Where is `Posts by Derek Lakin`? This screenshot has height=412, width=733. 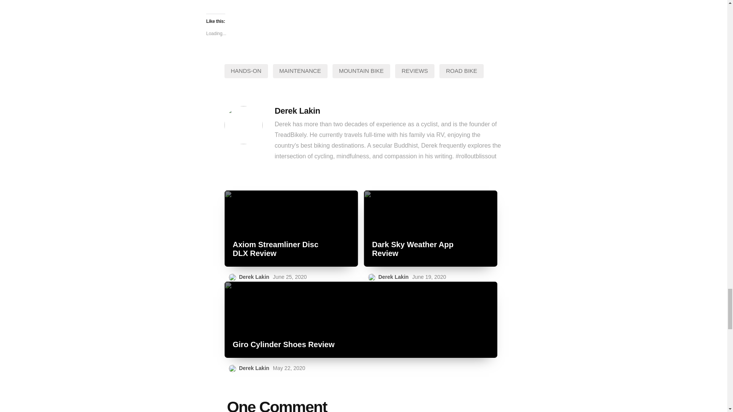
Posts by Derek Lakin is located at coordinates (253, 277).